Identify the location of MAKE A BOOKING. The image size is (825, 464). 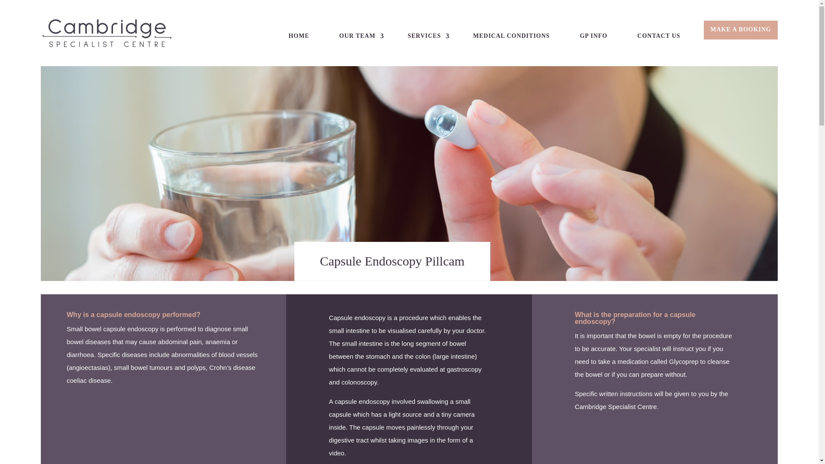
(741, 37).